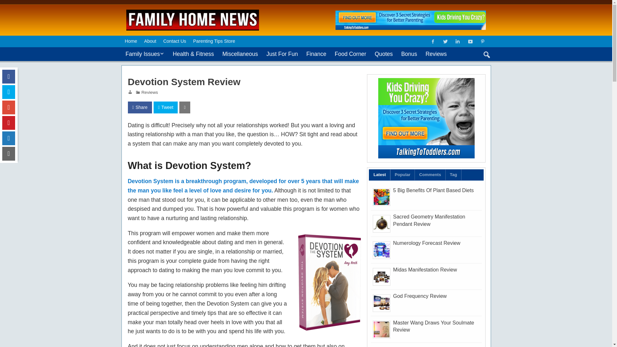 This screenshot has height=347, width=617. I want to click on About, so click(150, 41).